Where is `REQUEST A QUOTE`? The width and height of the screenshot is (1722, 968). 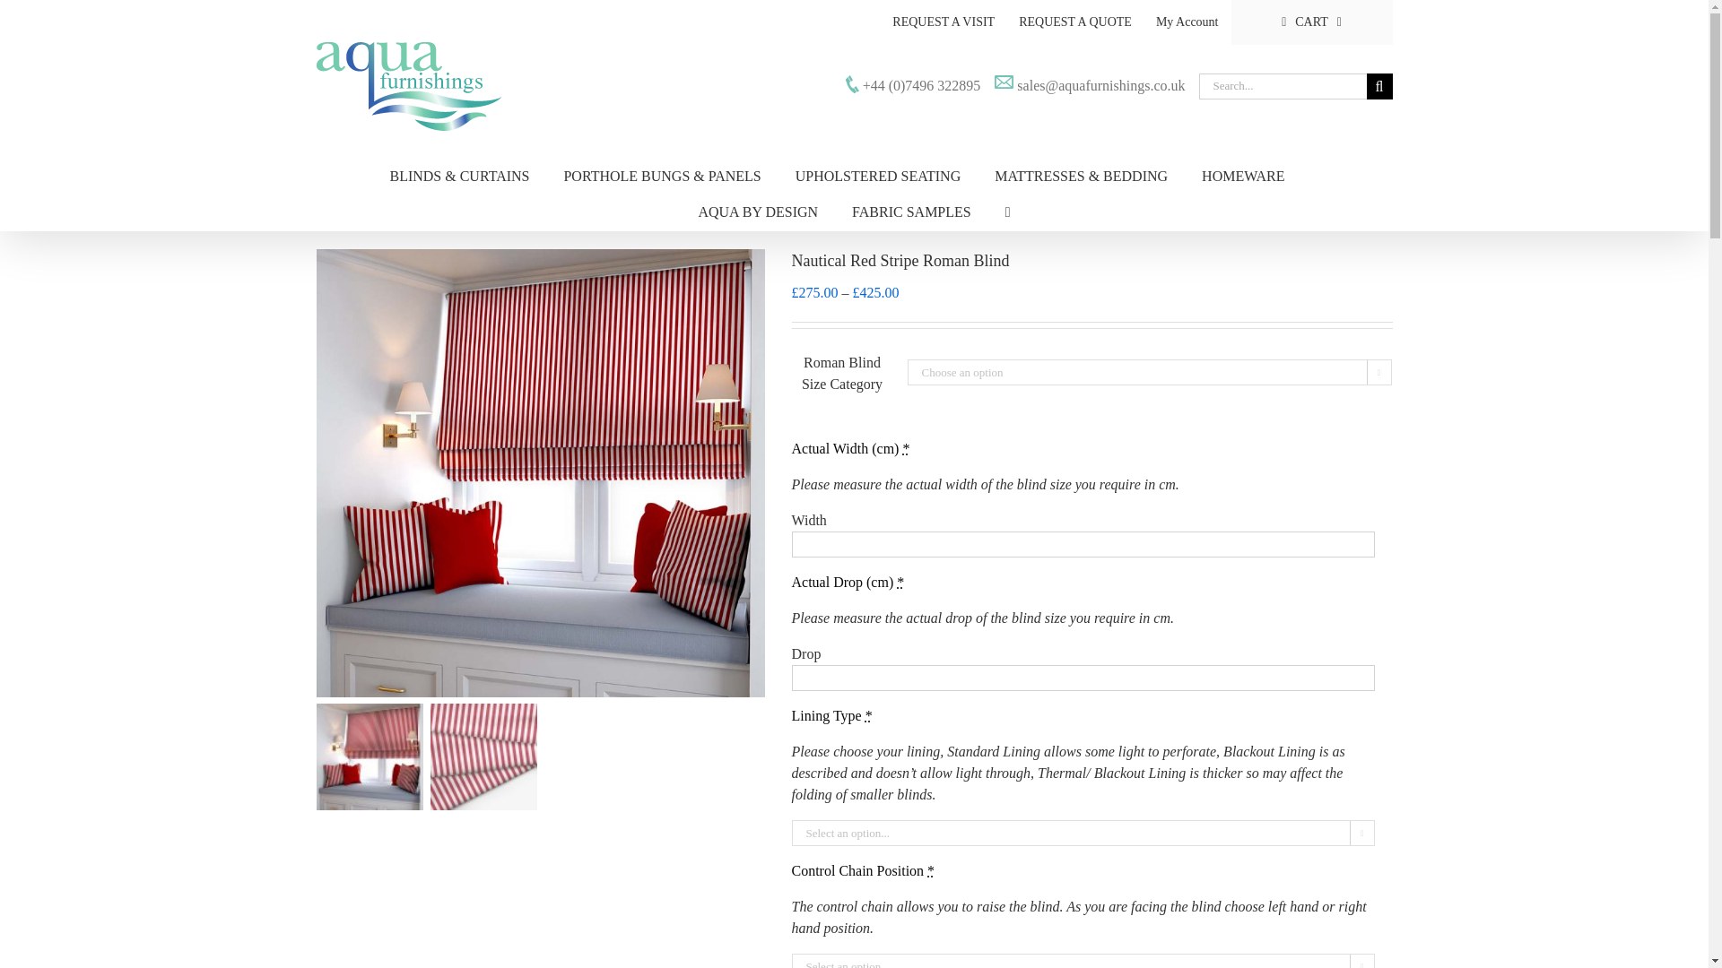
REQUEST A QUOTE is located at coordinates (1074, 22).